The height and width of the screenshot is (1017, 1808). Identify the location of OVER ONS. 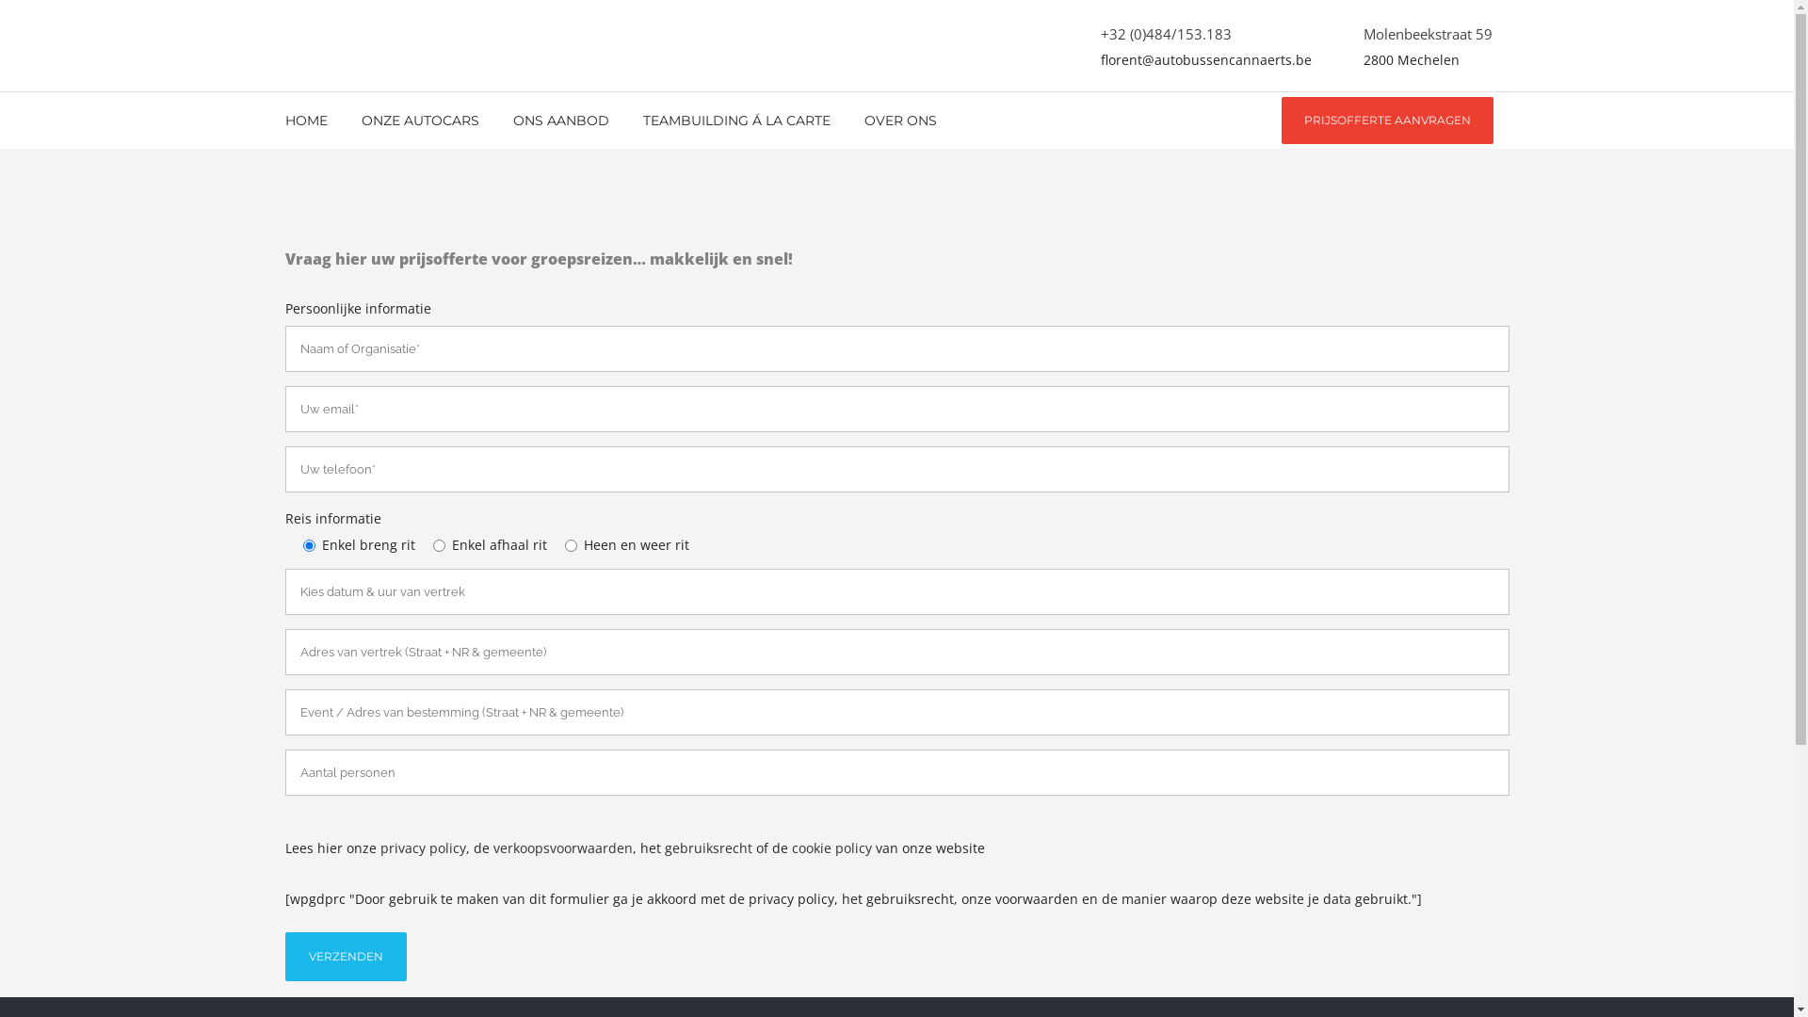
(900, 121).